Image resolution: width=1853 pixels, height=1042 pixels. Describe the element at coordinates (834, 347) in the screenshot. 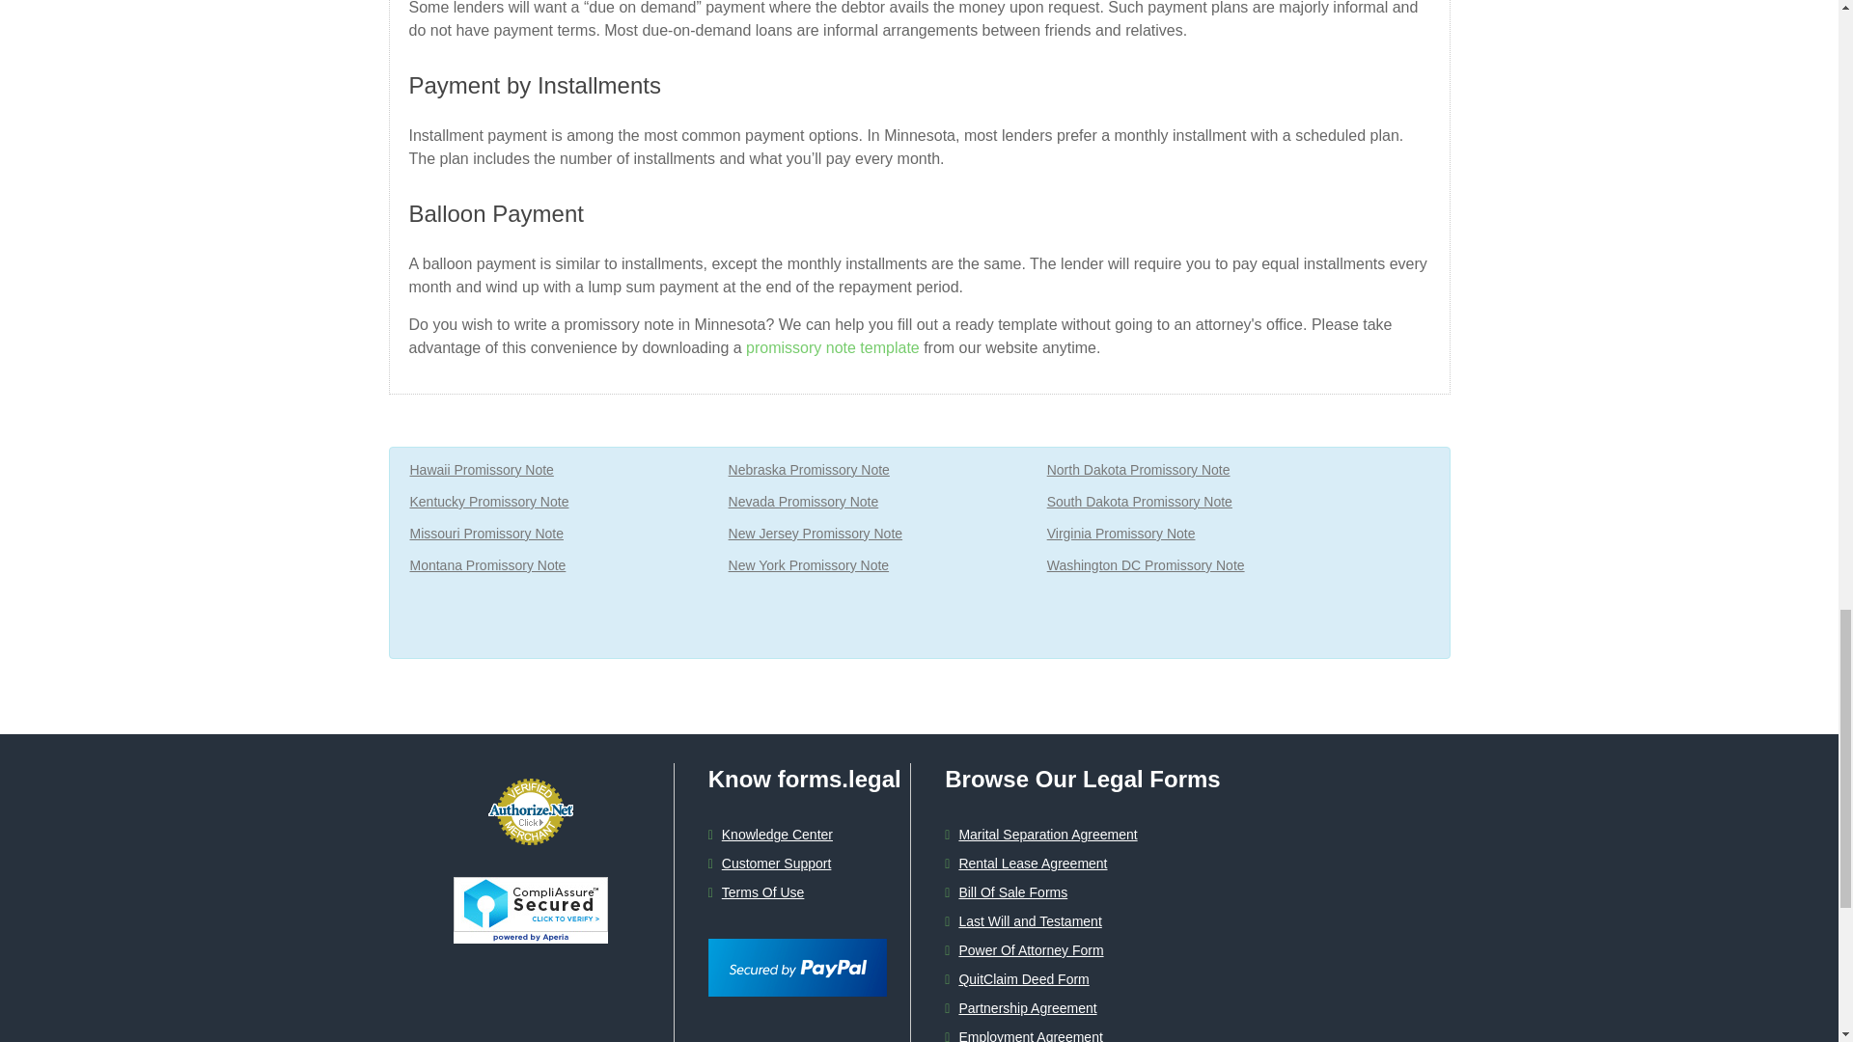

I see `promissory note template` at that location.